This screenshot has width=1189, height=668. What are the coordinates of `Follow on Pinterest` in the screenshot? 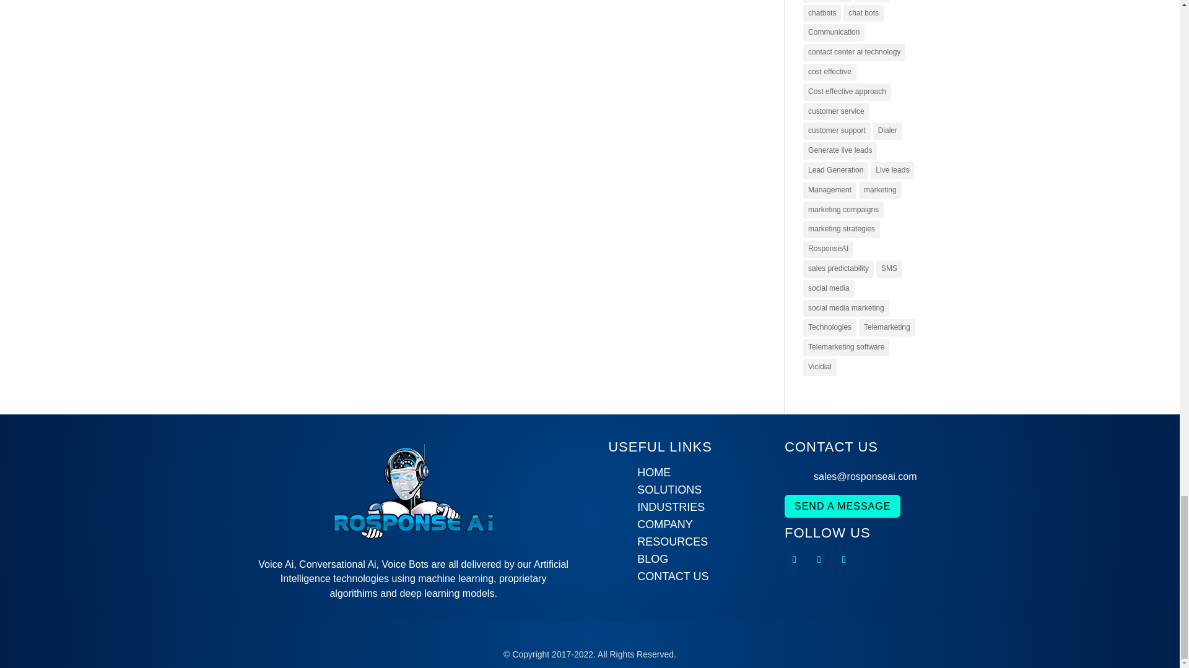 It's located at (819, 559).